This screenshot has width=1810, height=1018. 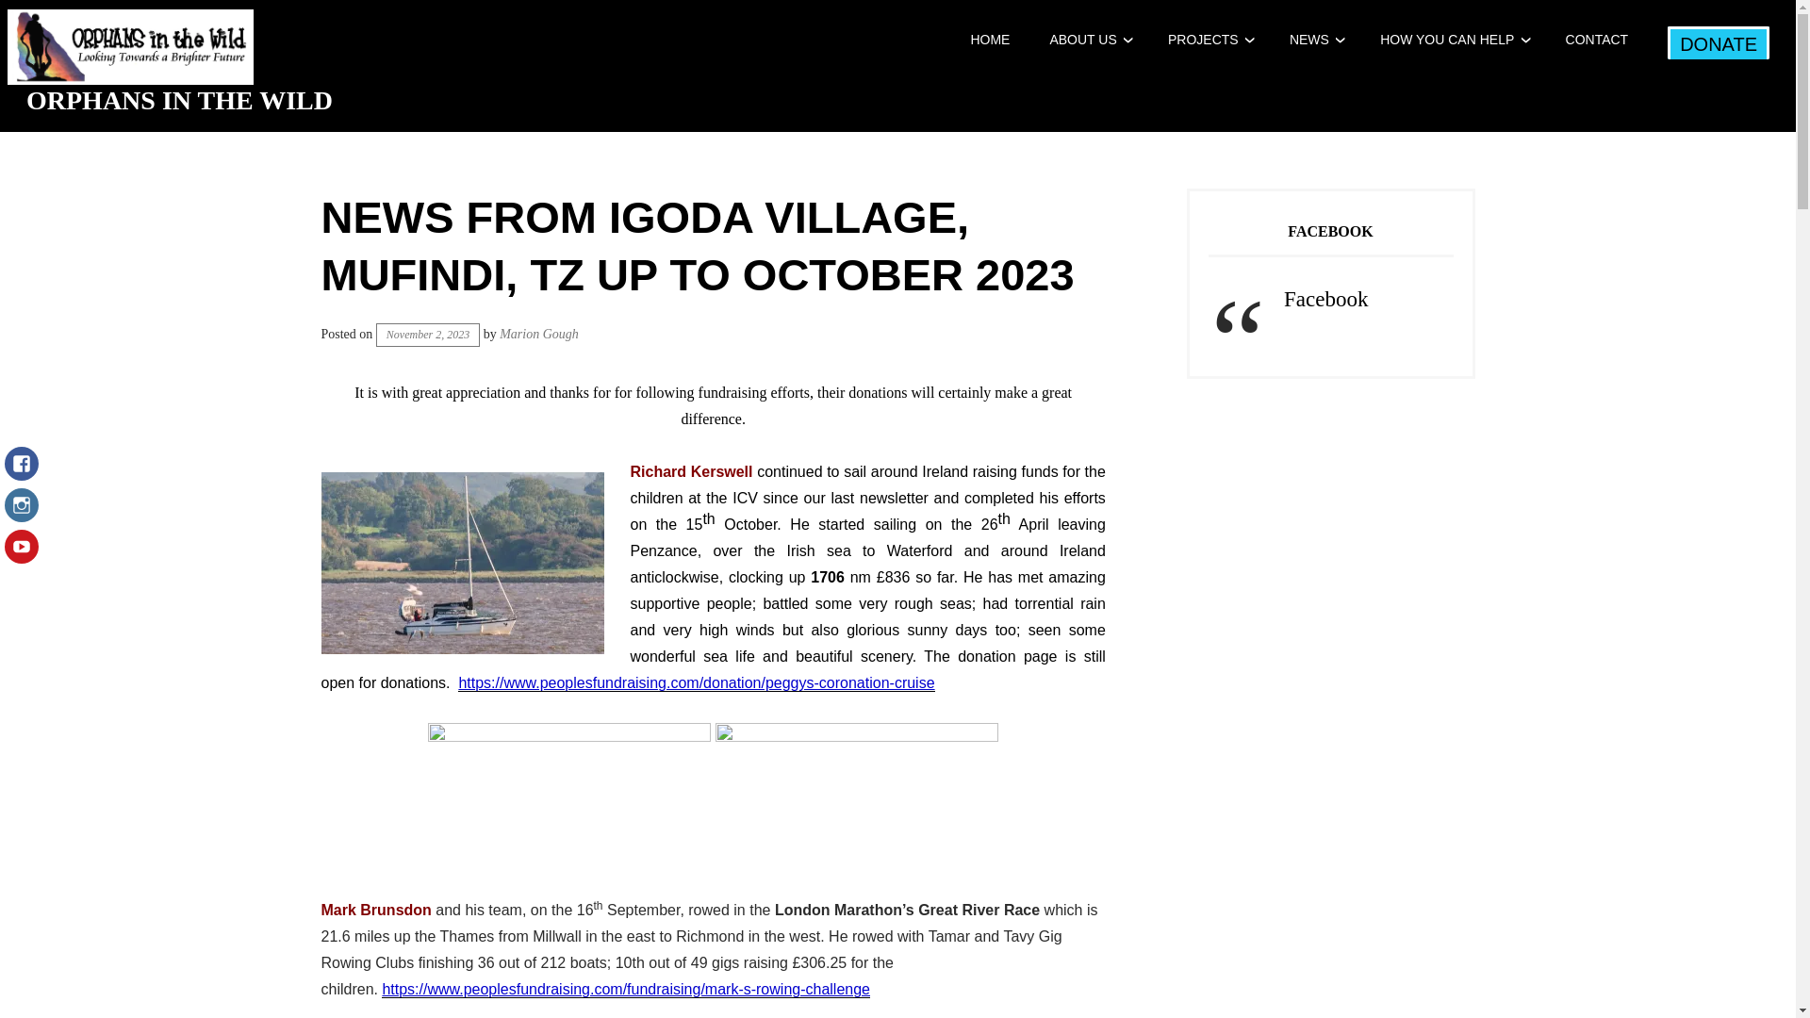 What do you see at coordinates (1082, 39) in the screenshot?
I see `ABOUT US` at bounding box center [1082, 39].